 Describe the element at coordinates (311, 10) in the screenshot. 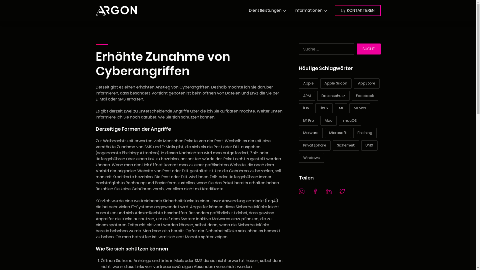

I see `Informationen` at that location.